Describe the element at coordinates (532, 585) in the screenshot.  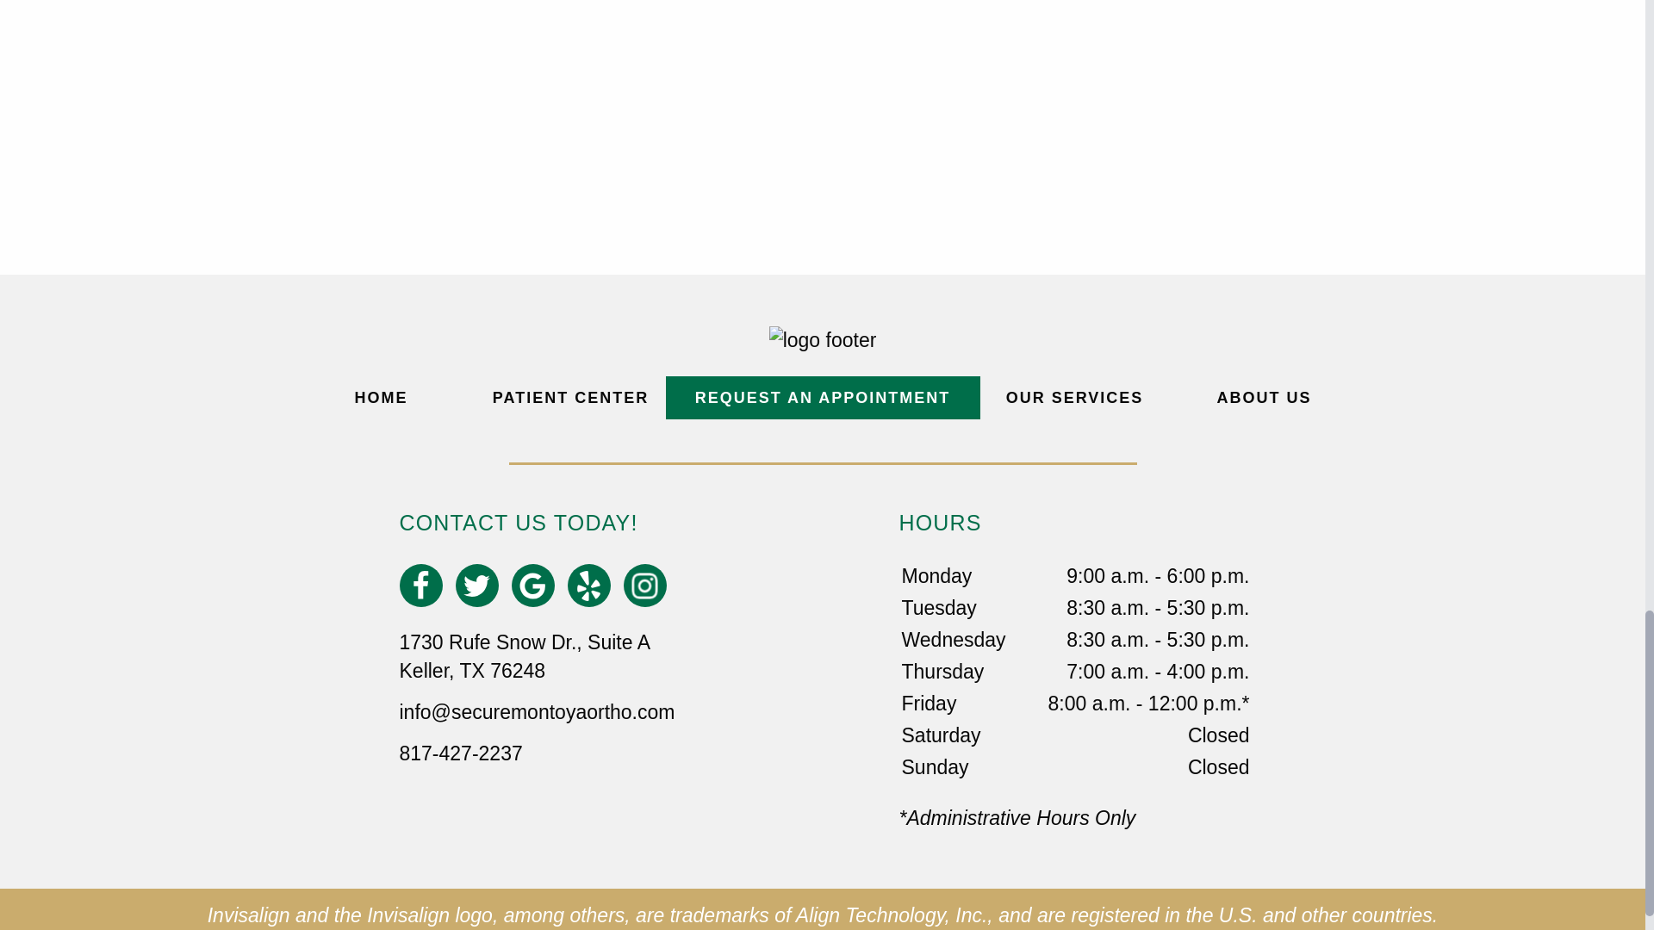
I see `Google icon` at that location.